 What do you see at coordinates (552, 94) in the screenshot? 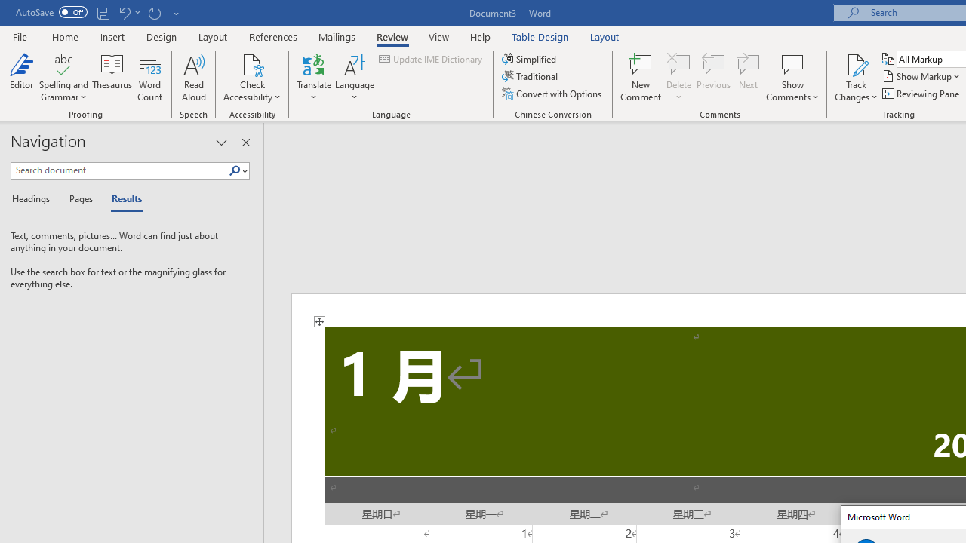
I see `Convert with Options...` at bounding box center [552, 94].